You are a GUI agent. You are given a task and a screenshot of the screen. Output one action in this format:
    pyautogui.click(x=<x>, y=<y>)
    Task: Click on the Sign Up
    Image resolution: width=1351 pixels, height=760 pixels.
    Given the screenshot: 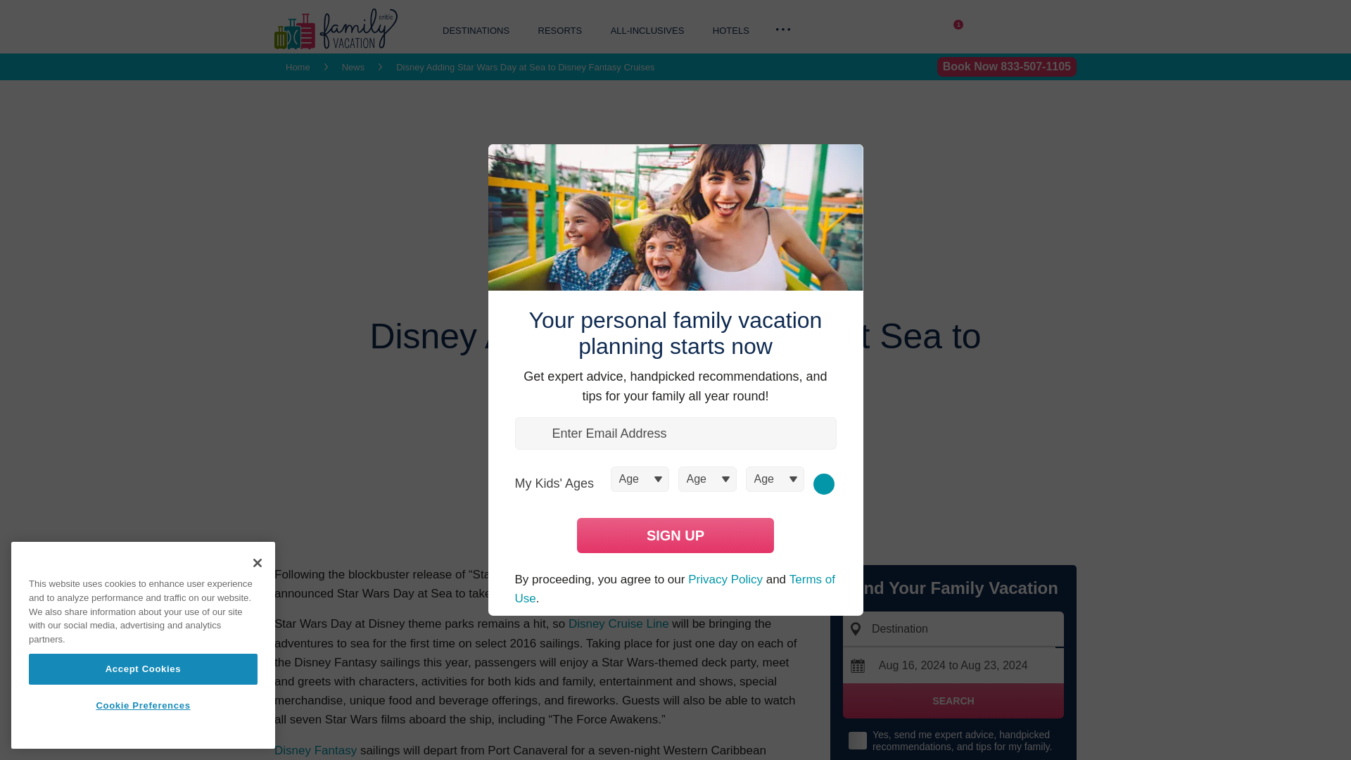 What is the action you would take?
    pyautogui.click(x=675, y=445)
    